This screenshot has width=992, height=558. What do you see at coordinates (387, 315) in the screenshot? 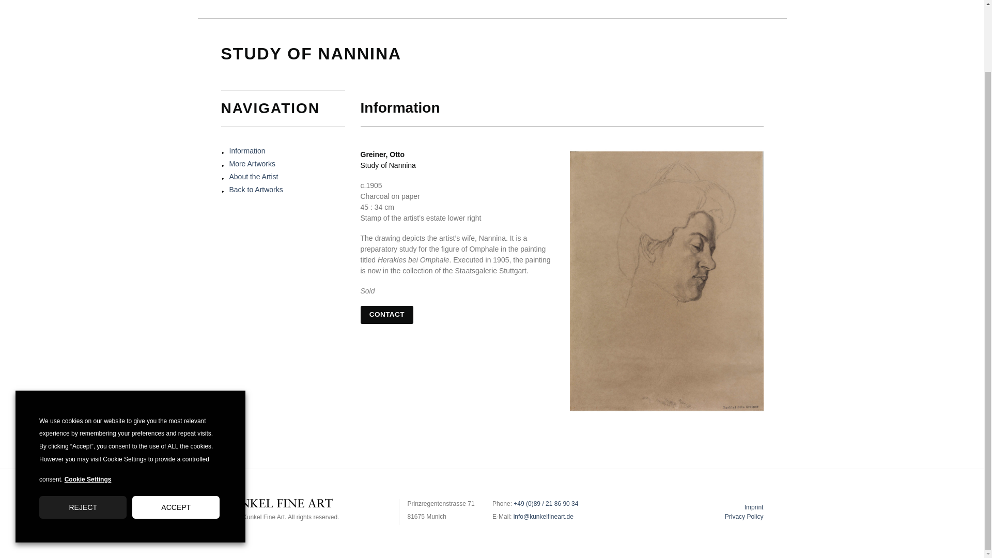
I see `CONTACT` at bounding box center [387, 315].